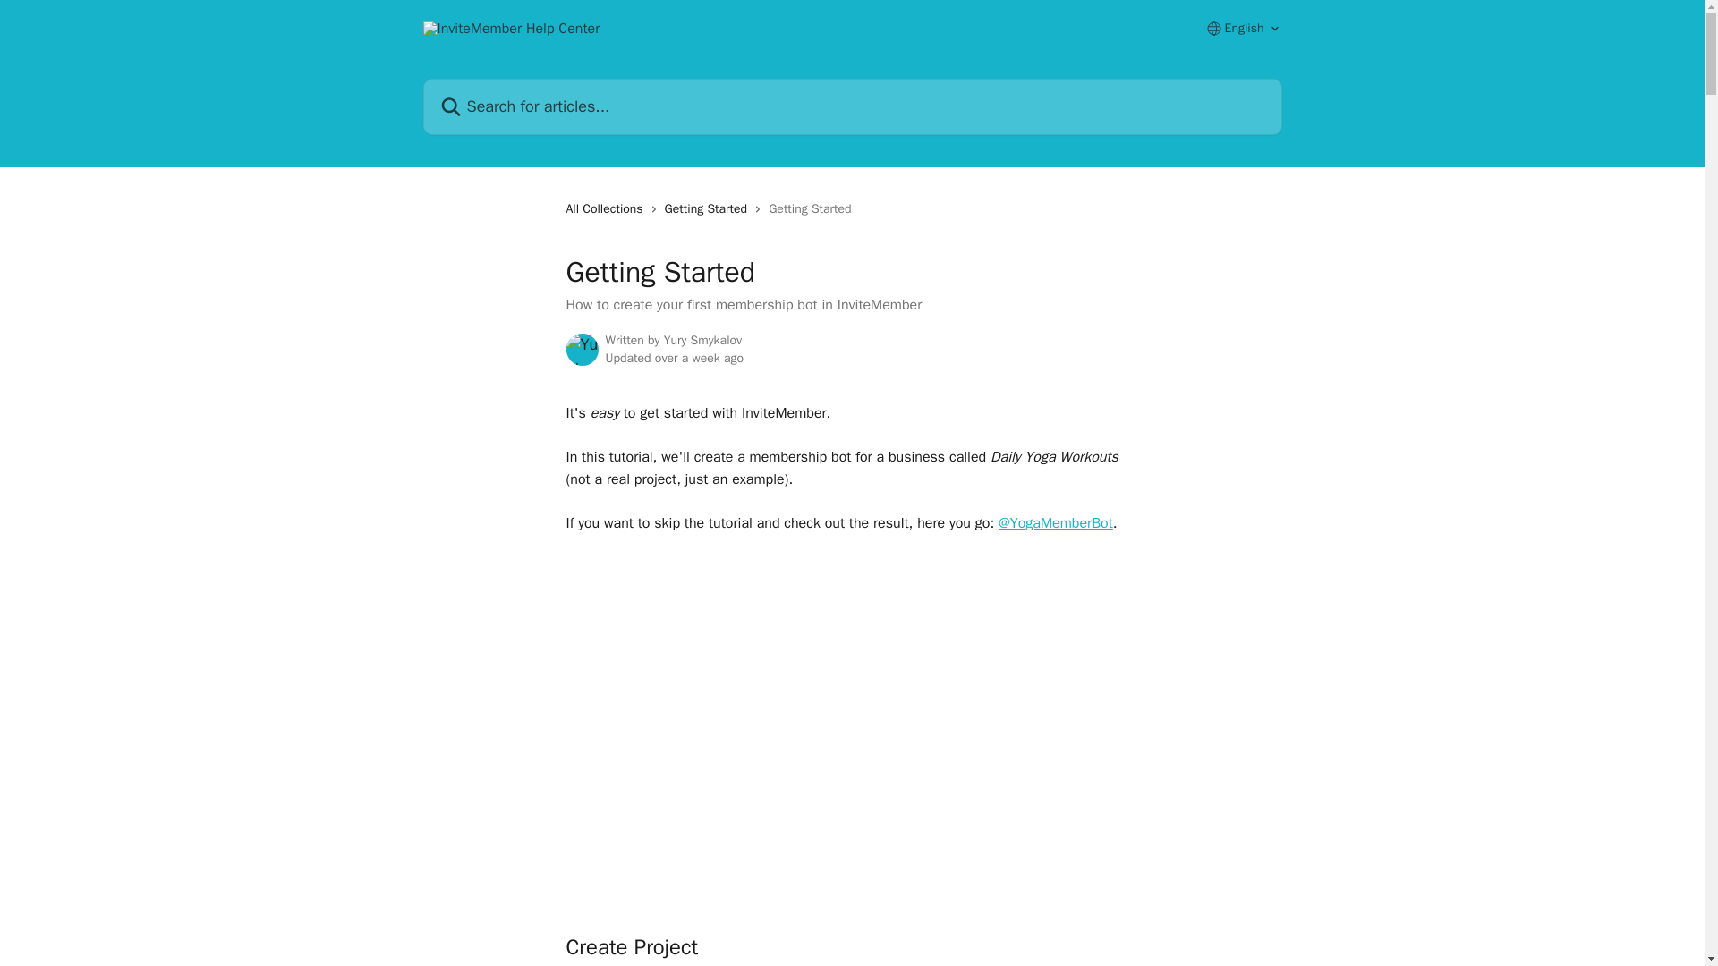 Image resolution: width=1718 pixels, height=966 pixels. Describe the element at coordinates (710, 209) in the screenshot. I see `Getting Started` at that location.